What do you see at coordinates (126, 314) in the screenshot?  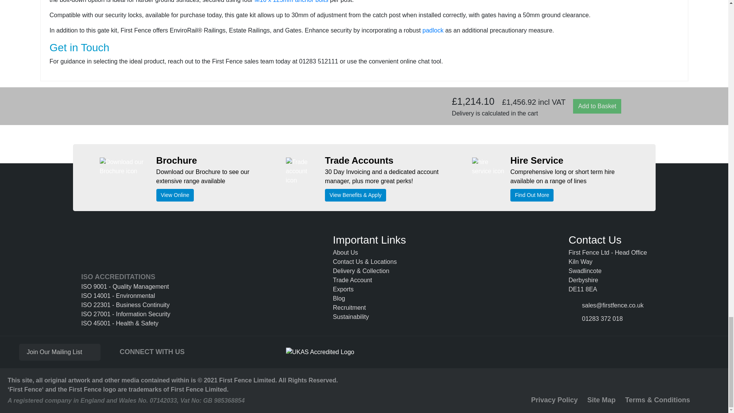 I see `ISO 27001 - Information Security` at bounding box center [126, 314].